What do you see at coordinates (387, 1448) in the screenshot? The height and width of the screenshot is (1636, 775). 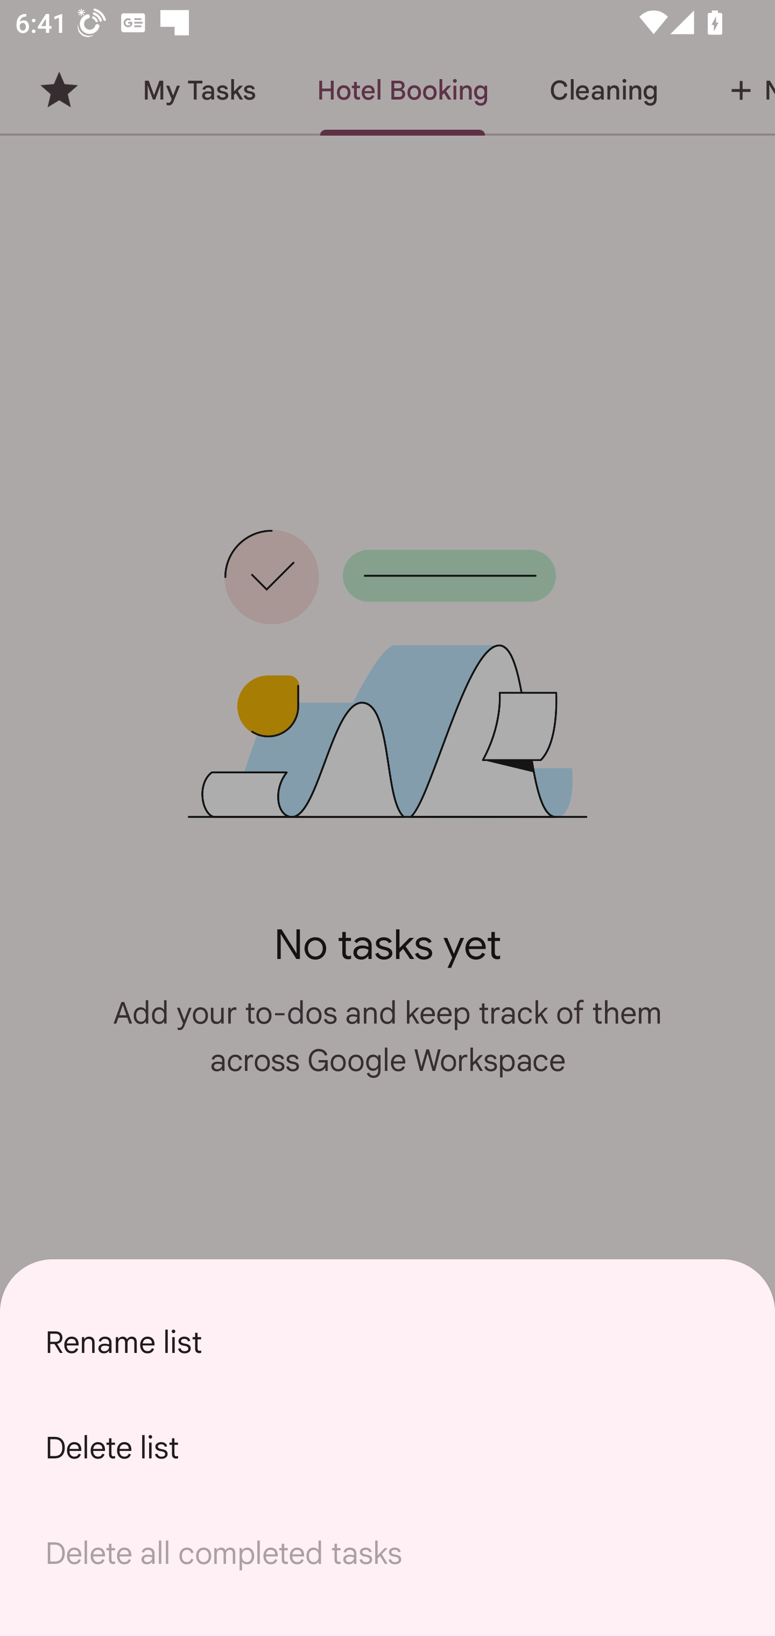 I see `Delete list` at bounding box center [387, 1448].